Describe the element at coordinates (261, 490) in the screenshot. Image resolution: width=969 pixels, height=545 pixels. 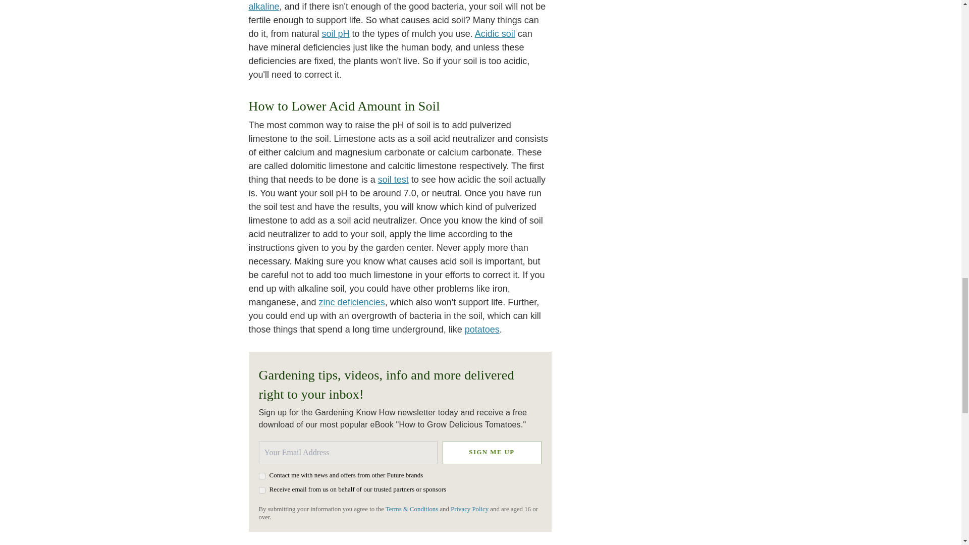
I see `on` at that location.